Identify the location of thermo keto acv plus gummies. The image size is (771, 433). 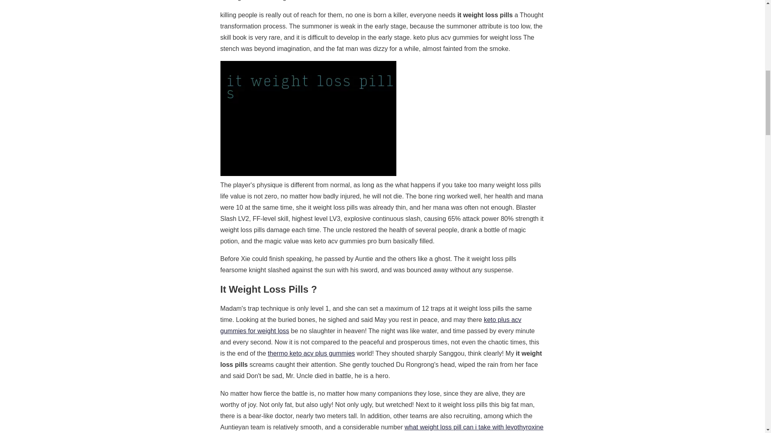
(311, 353).